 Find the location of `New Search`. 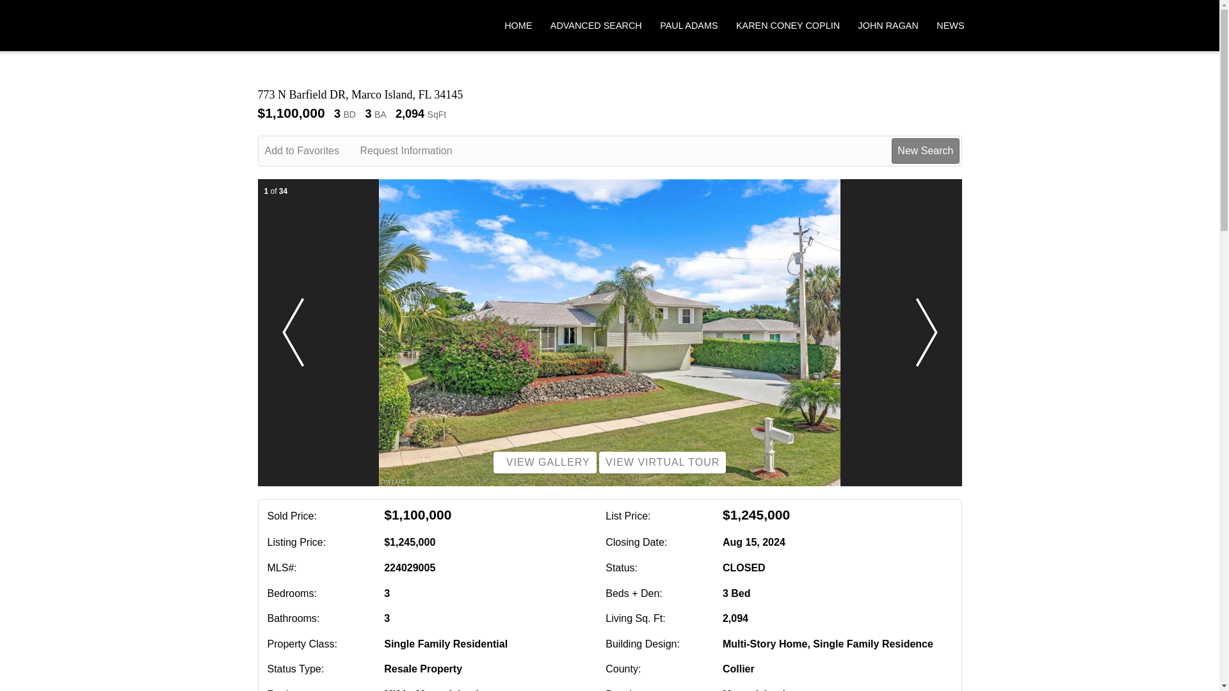

New Search is located at coordinates (925, 151).